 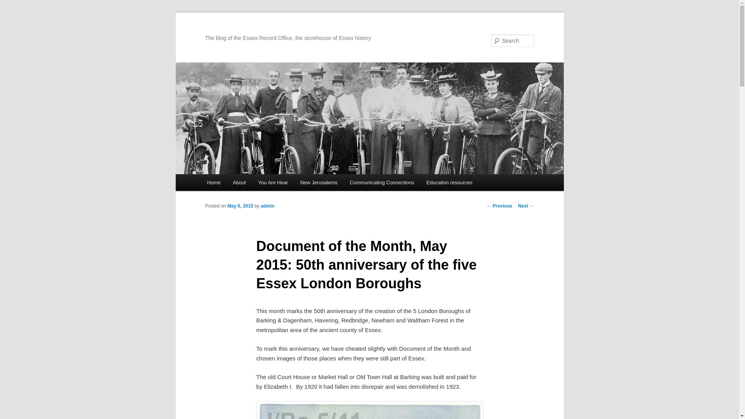 What do you see at coordinates (267, 206) in the screenshot?
I see `View all posts by admin` at bounding box center [267, 206].